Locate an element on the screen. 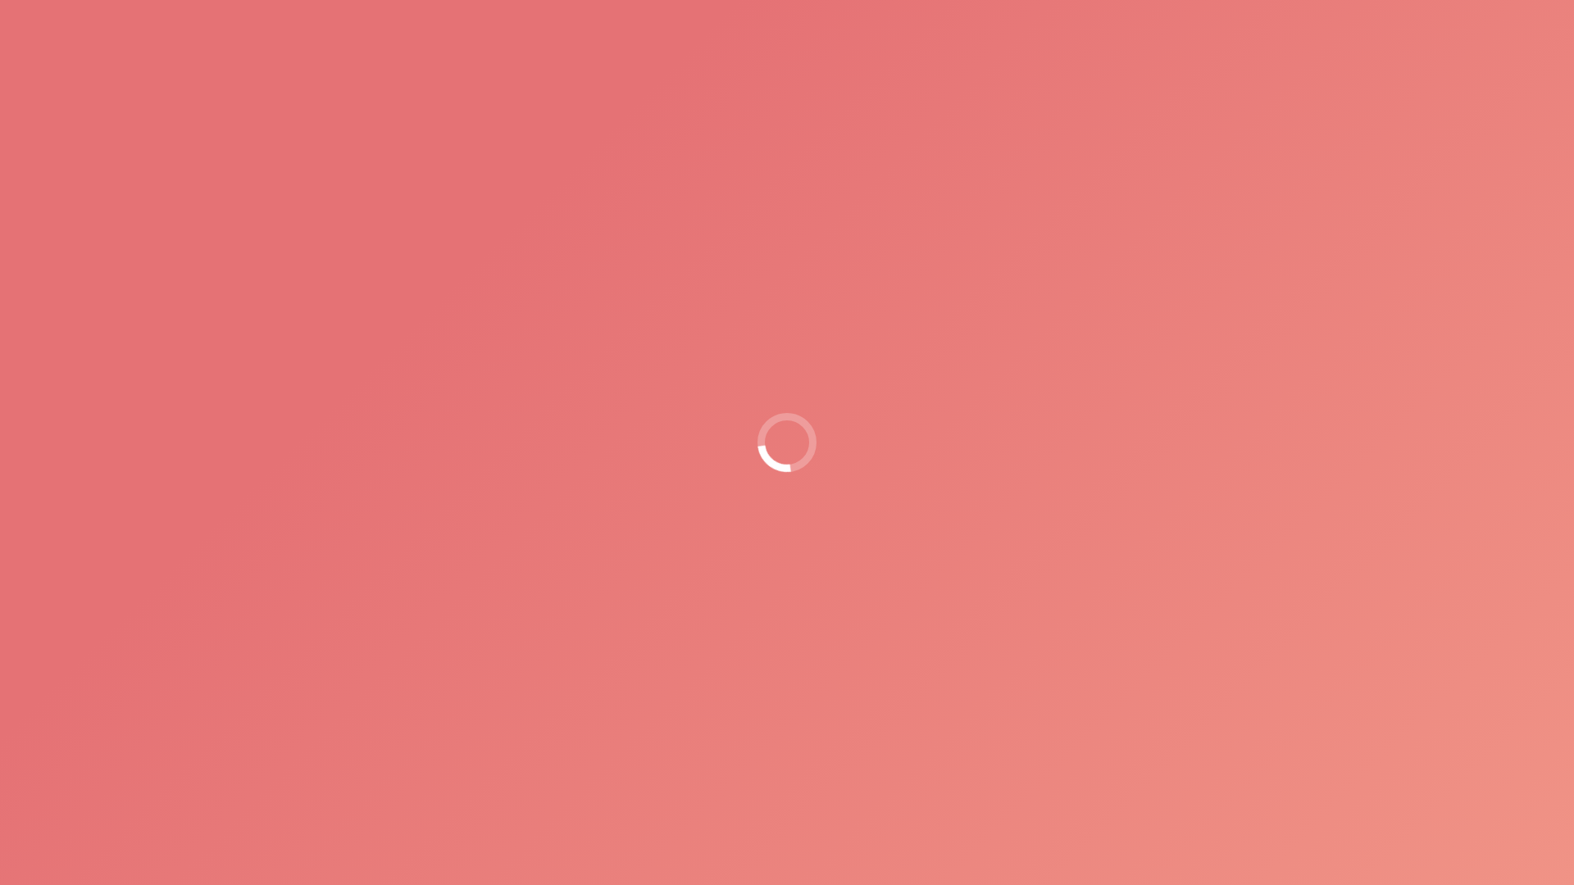 This screenshot has width=1574, height=885. Twitter page opens in new window is located at coordinates (1231, 11).